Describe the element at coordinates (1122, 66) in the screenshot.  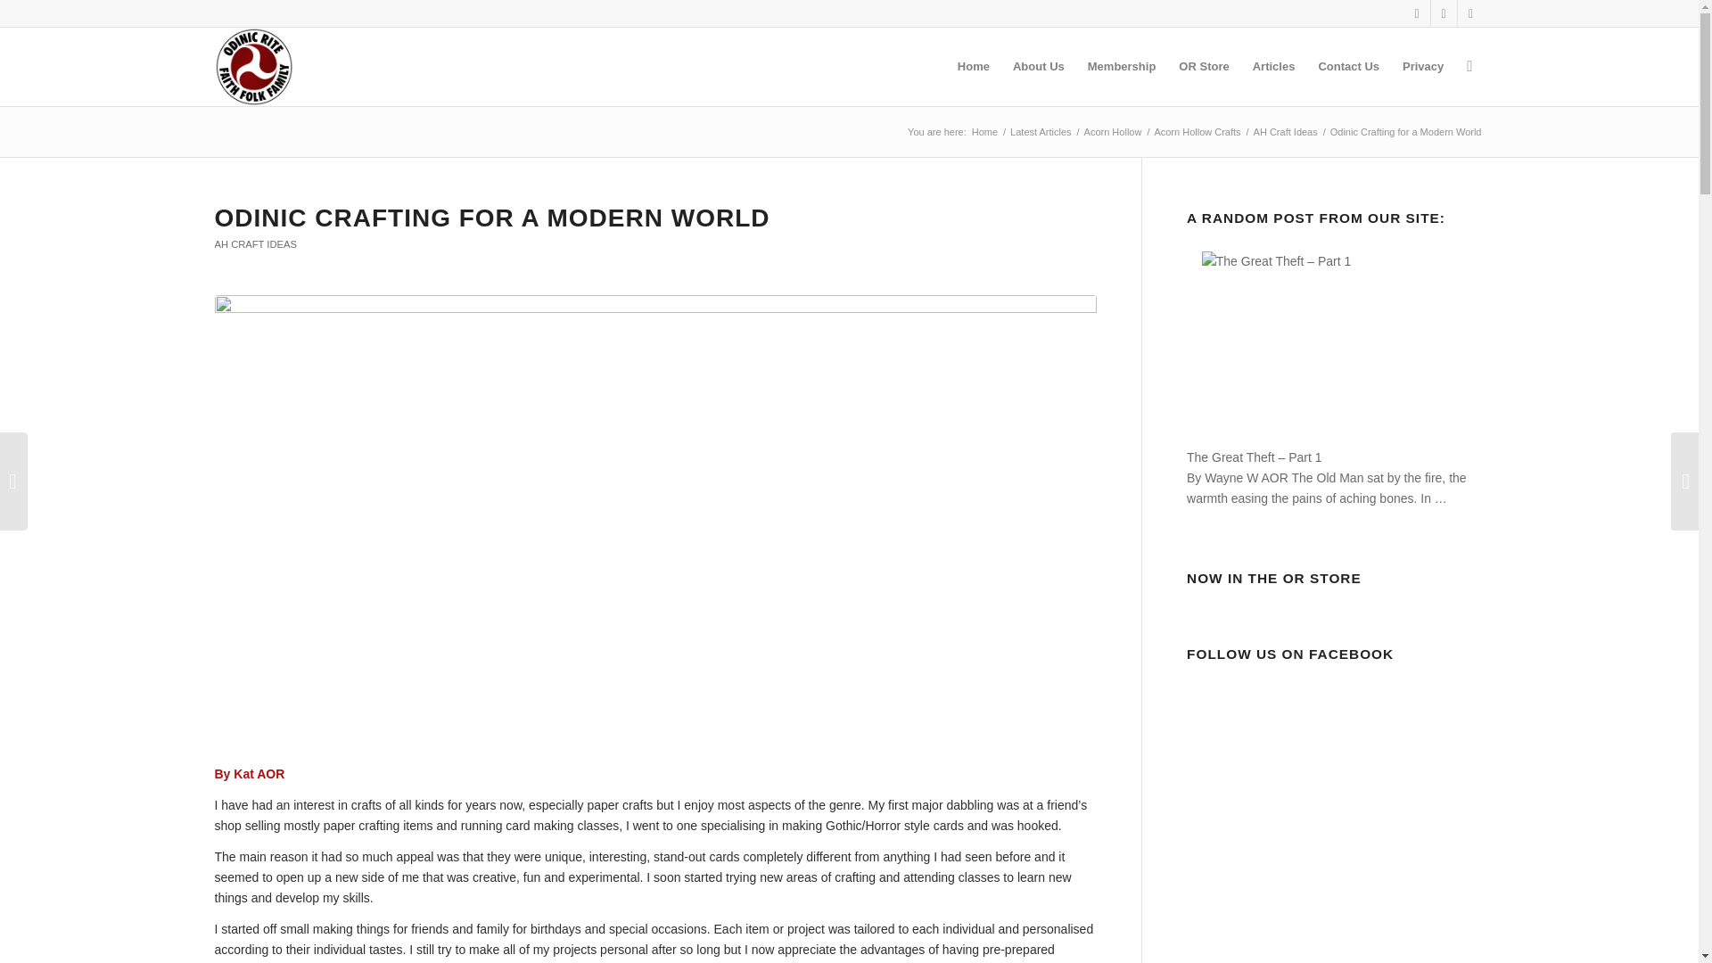
I see `Membership` at that location.